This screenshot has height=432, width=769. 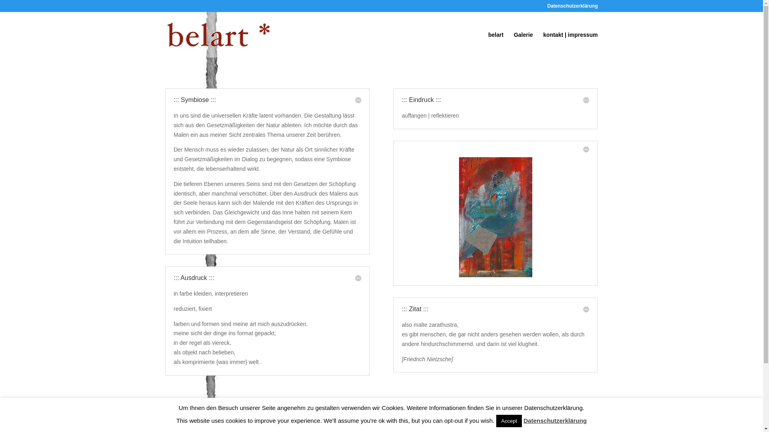 I want to click on belart, so click(x=496, y=45).